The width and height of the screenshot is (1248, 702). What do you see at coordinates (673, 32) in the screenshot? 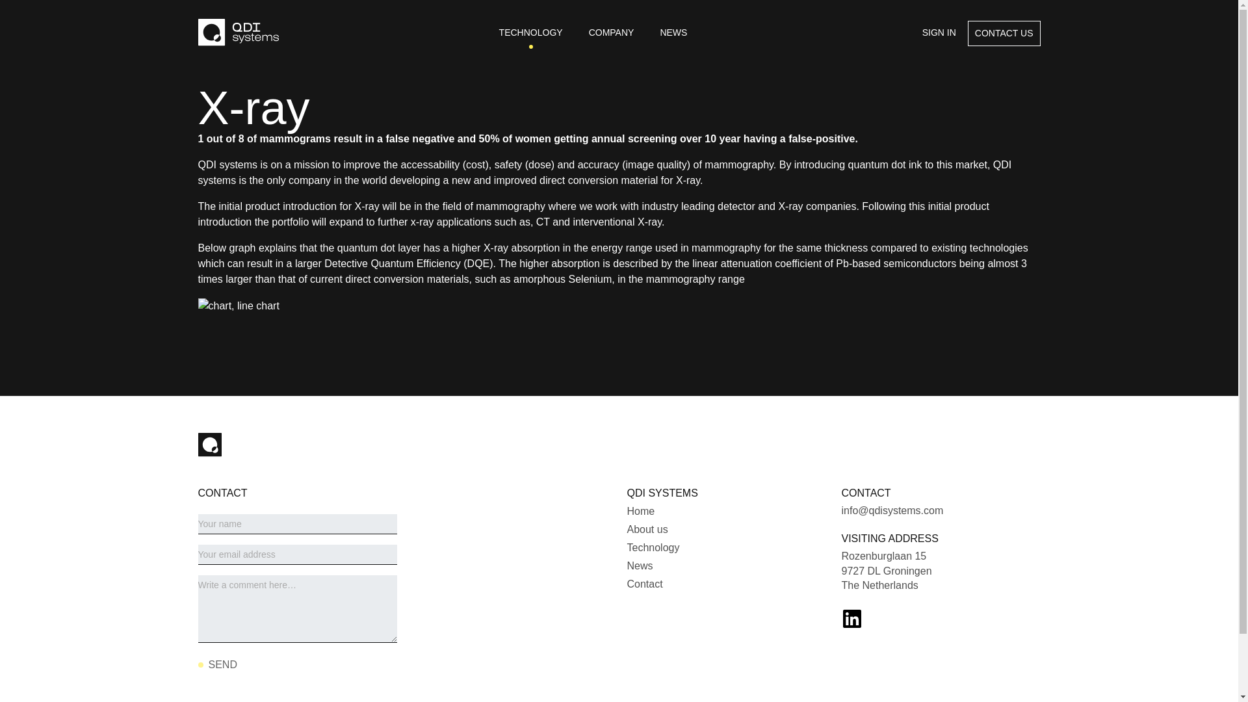
I see `NEWS` at bounding box center [673, 32].